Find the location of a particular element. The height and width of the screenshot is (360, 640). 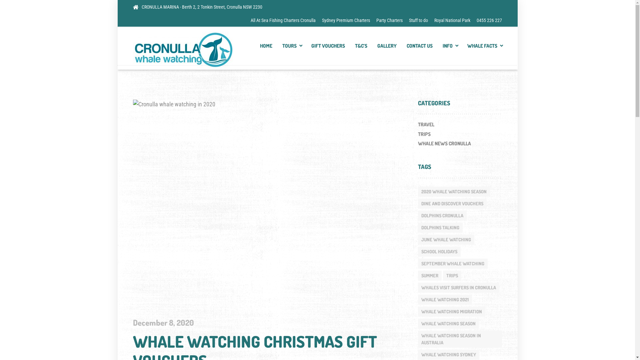

TRIPS is located at coordinates (452, 276).